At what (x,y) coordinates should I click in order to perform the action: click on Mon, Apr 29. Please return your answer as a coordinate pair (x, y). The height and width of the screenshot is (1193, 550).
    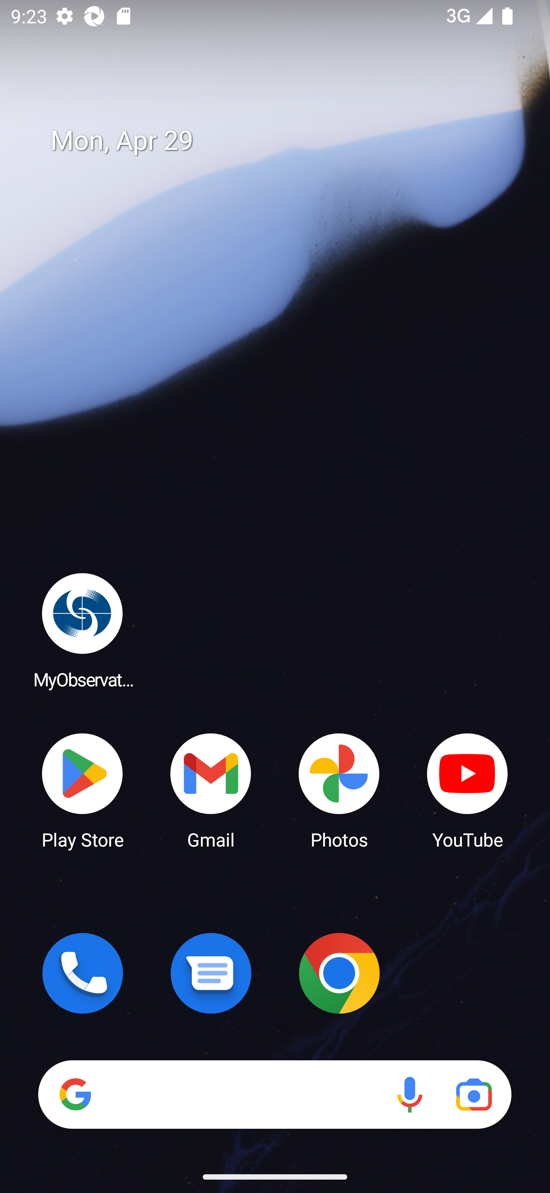
    Looking at the image, I should click on (286, 141).